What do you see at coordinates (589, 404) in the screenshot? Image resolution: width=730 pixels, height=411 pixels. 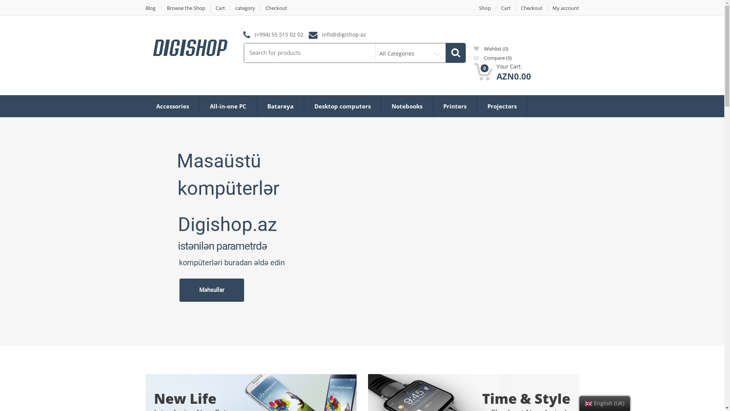 I see `English (UK)` at bounding box center [589, 404].